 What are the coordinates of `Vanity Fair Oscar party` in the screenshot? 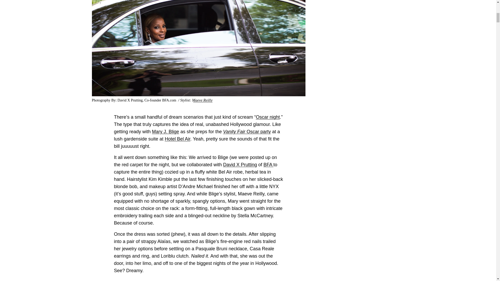 It's located at (247, 132).